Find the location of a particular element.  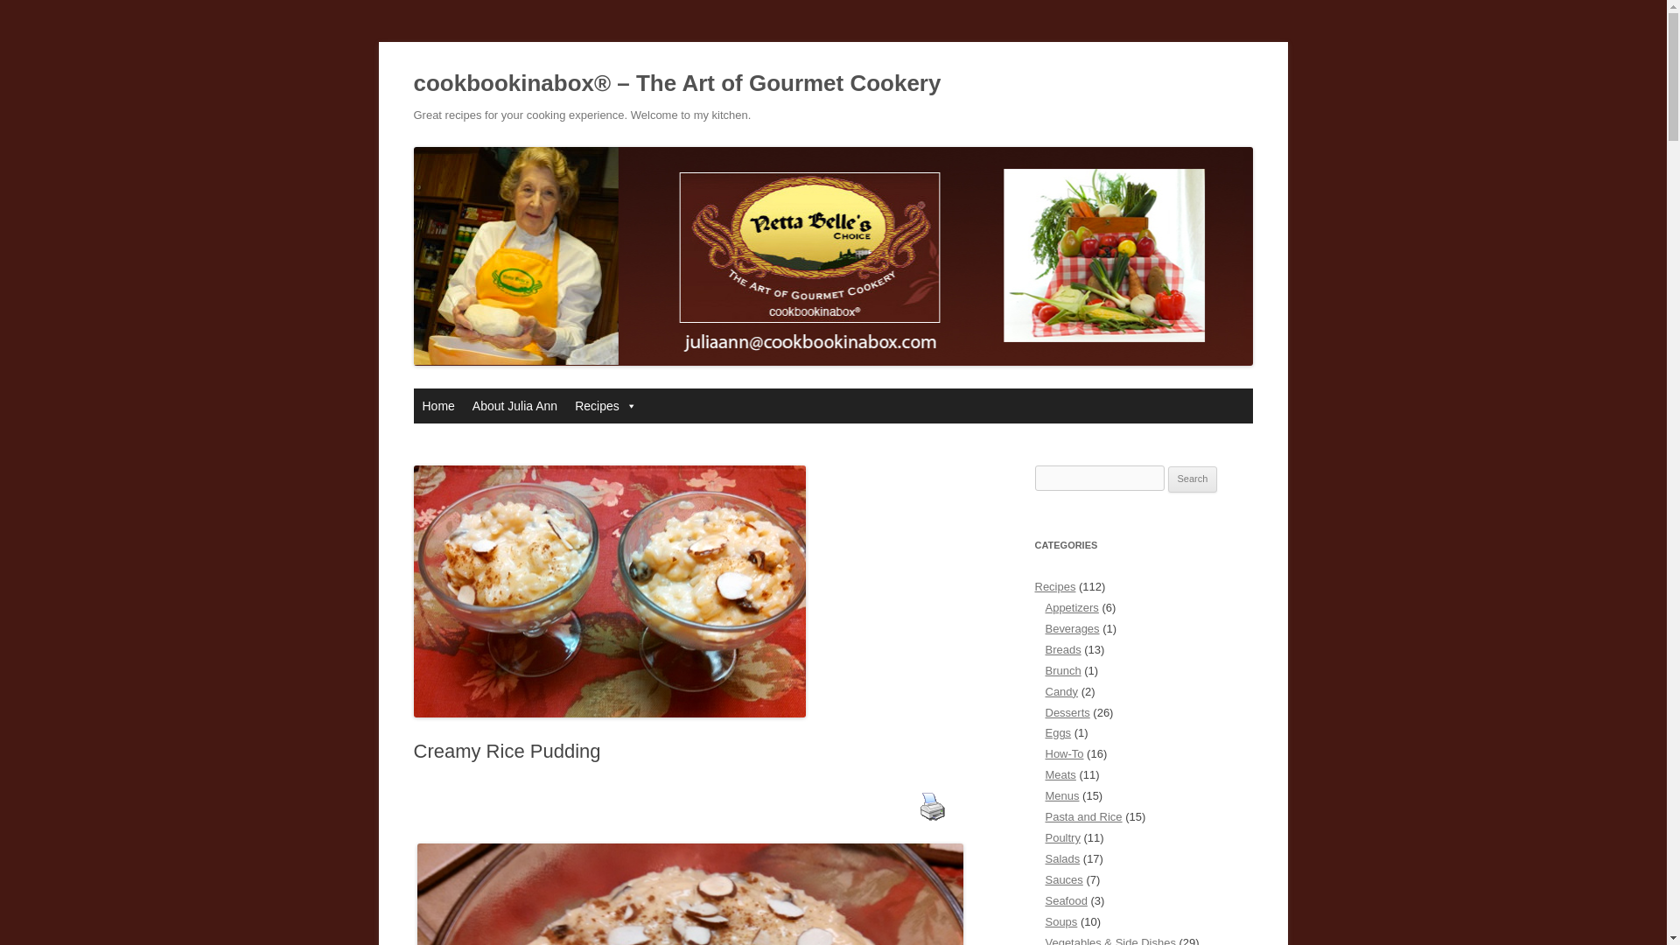

Search is located at coordinates (1193, 479).